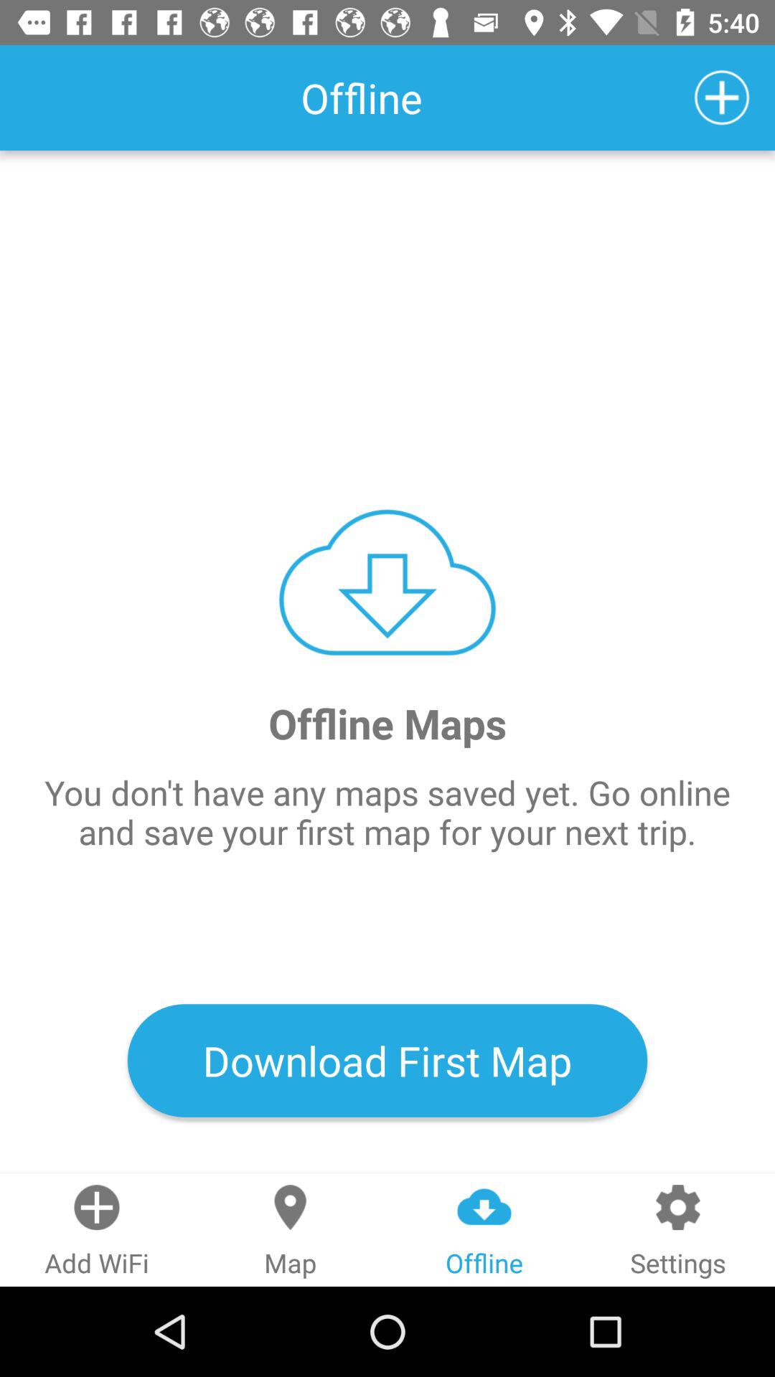 This screenshot has height=1377, width=775. What do you see at coordinates (722, 98) in the screenshot?
I see `press the item next to the offline item` at bounding box center [722, 98].